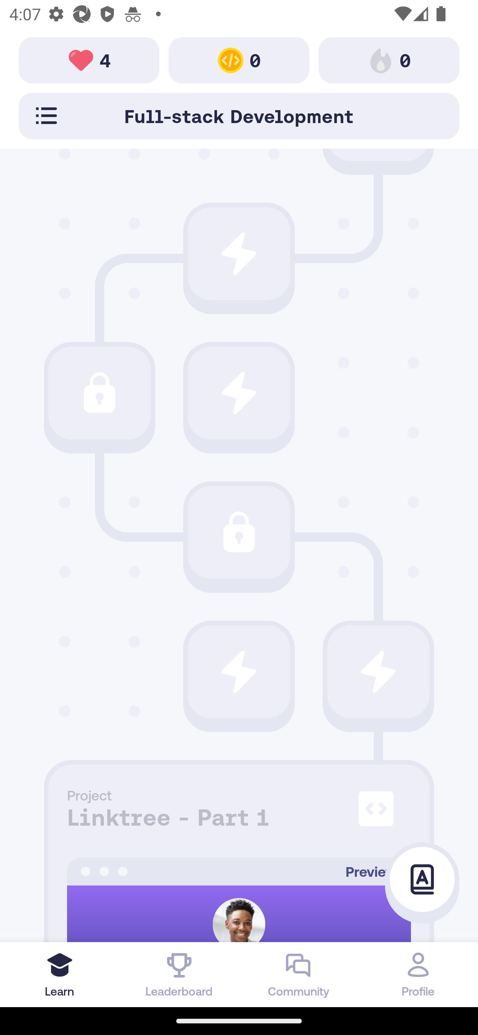  Describe the element at coordinates (422, 880) in the screenshot. I see `Glossary Icon` at that location.